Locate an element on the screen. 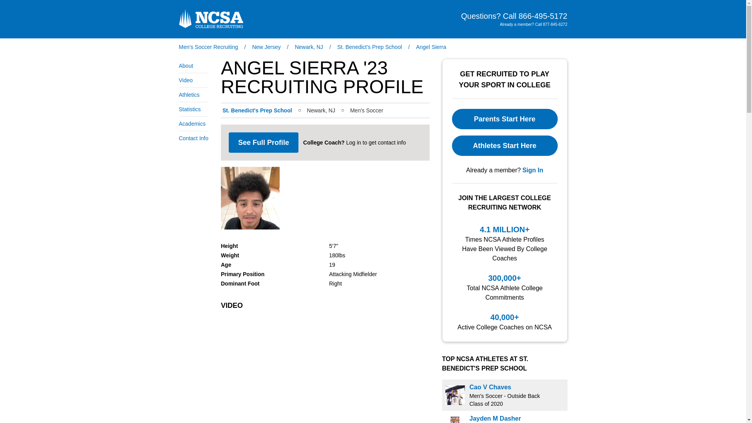  Parents Start Here is located at coordinates (504, 119).